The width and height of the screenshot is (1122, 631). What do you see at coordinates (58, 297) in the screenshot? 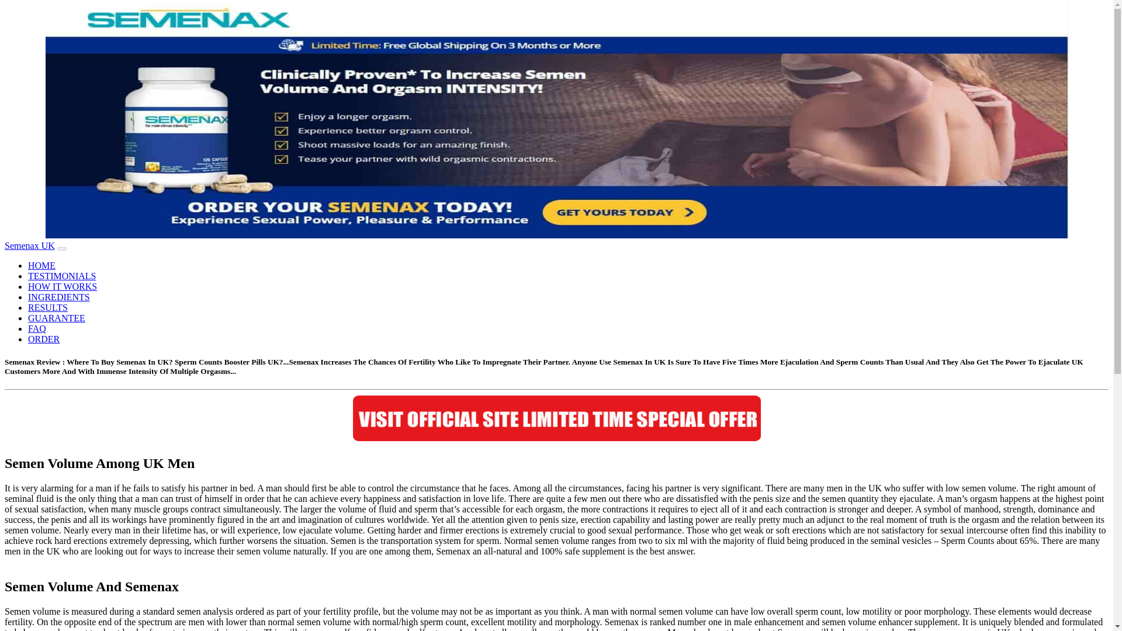
I see `INGREDIENTS` at bounding box center [58, 297].